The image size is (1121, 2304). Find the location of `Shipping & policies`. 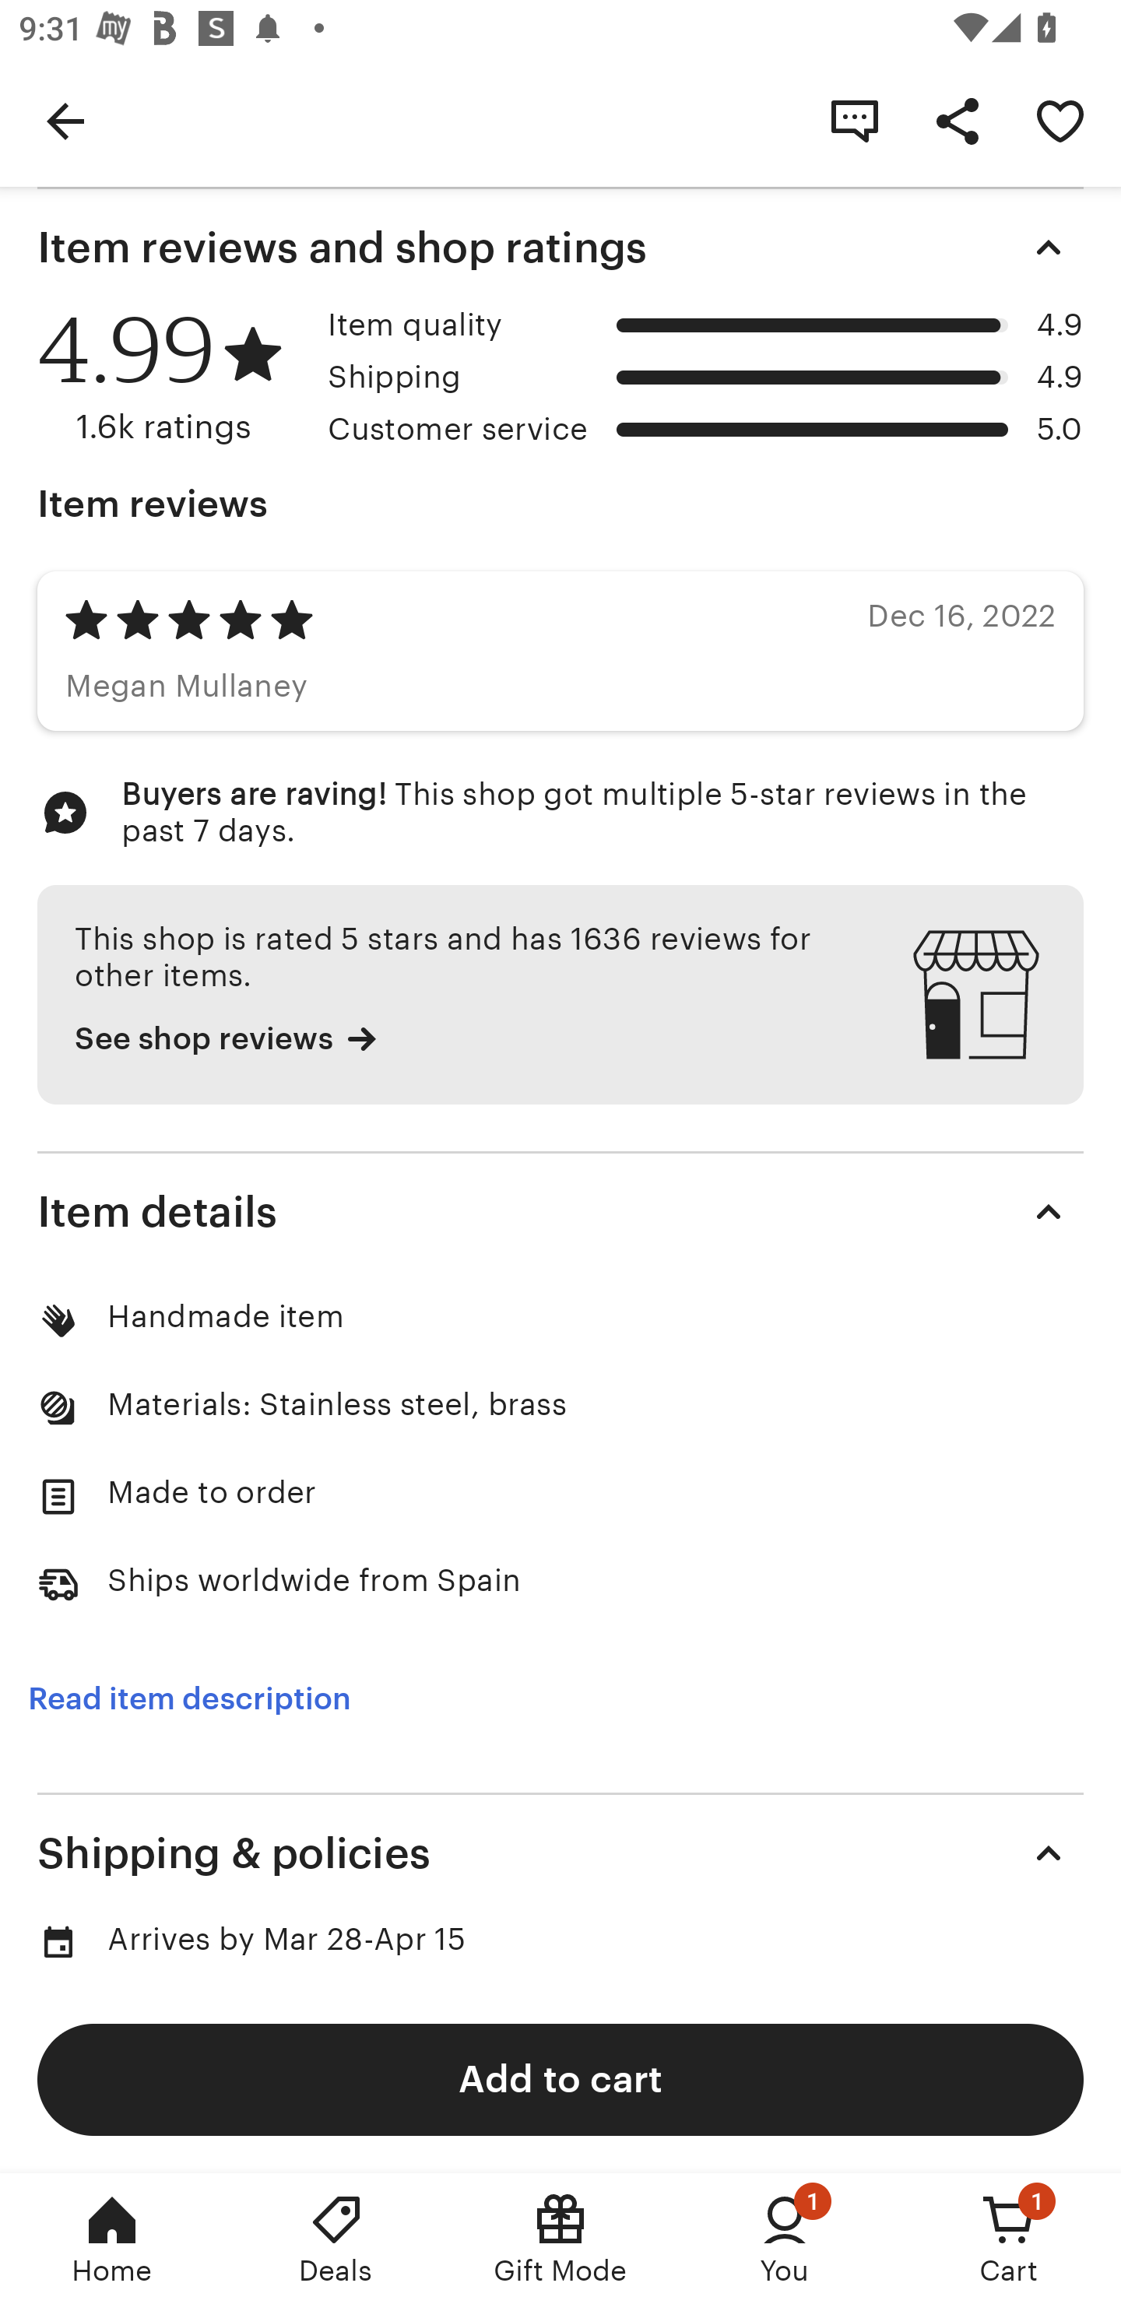

Shipping & policies is located at coordinates (560, 1853).